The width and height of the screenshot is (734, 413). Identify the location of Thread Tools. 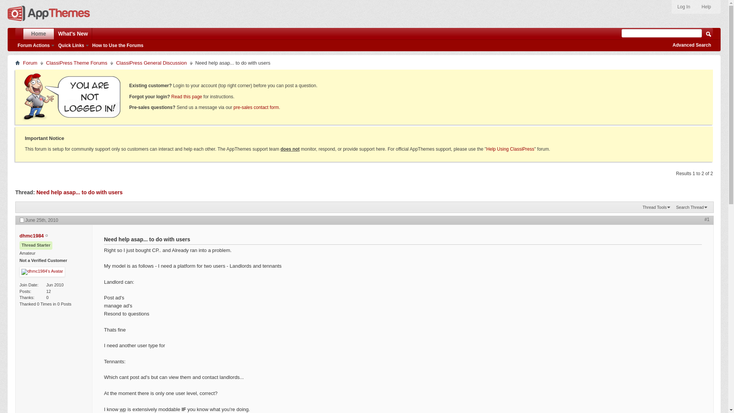
(656, 207).